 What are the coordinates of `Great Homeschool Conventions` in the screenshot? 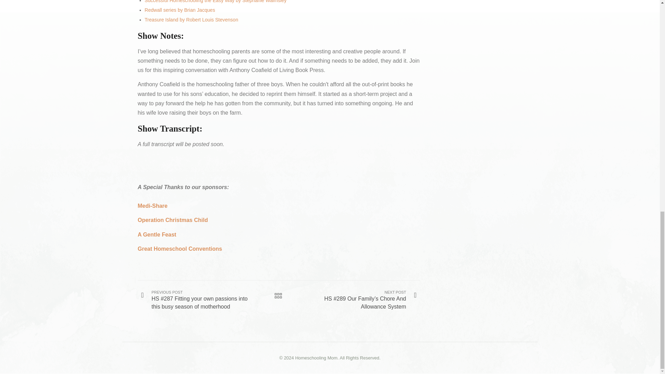 It's located at (180, 249).